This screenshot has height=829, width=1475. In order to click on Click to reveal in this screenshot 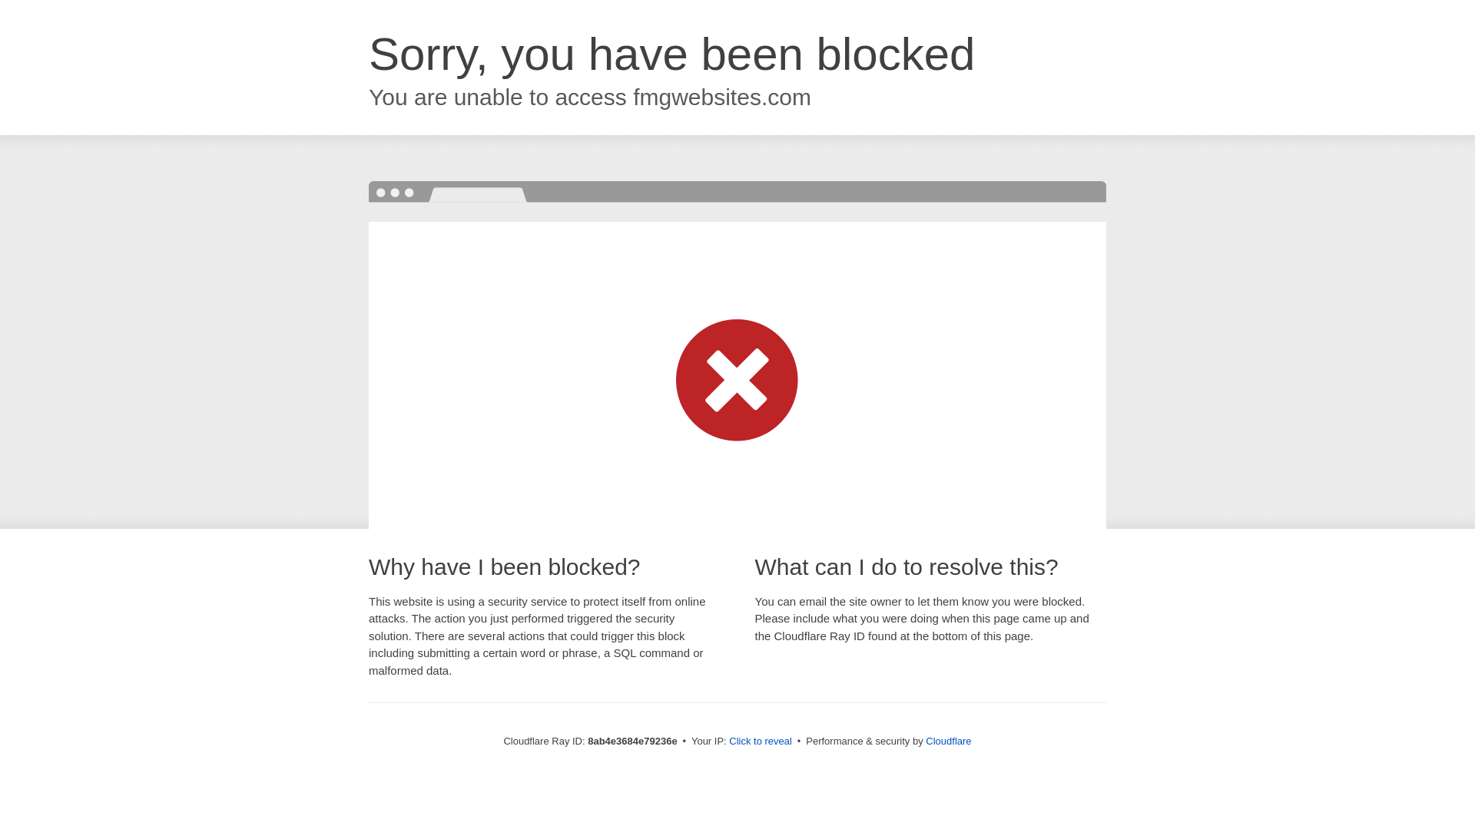, I will do `click(761, 741)`.